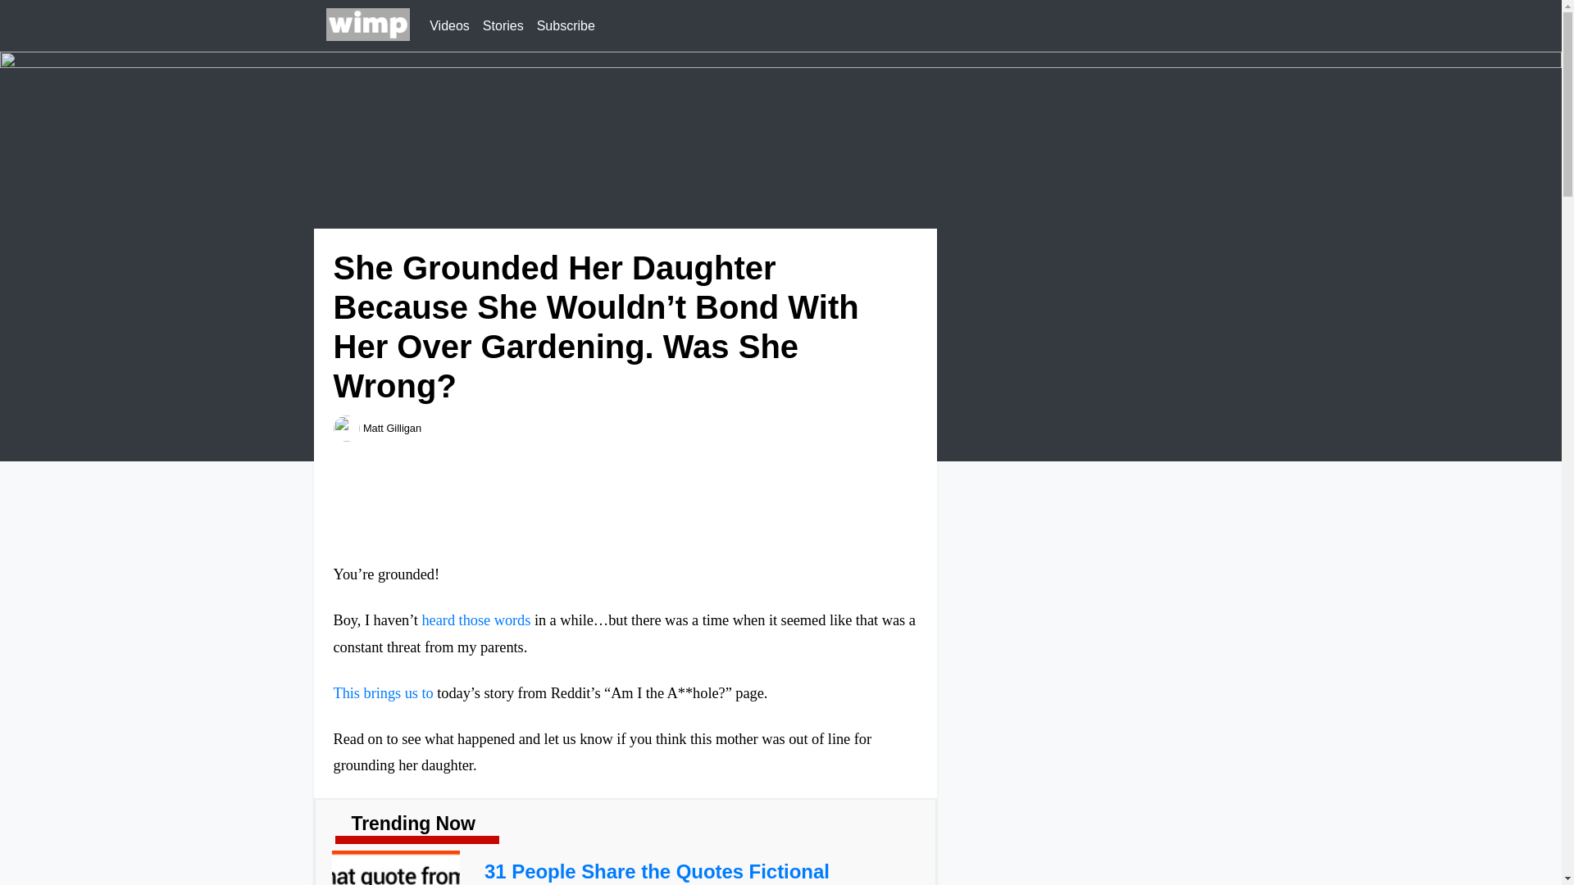  Describe the element at coordinates (566, 25) in the screenshot. I see `Subscribe` at that location.